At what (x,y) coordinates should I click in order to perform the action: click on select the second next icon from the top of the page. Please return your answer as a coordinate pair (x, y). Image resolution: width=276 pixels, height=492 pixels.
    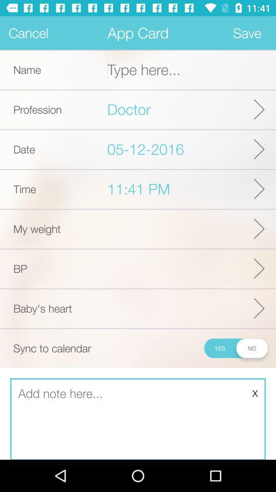
    Looking at the image, I should click on (260, 149).